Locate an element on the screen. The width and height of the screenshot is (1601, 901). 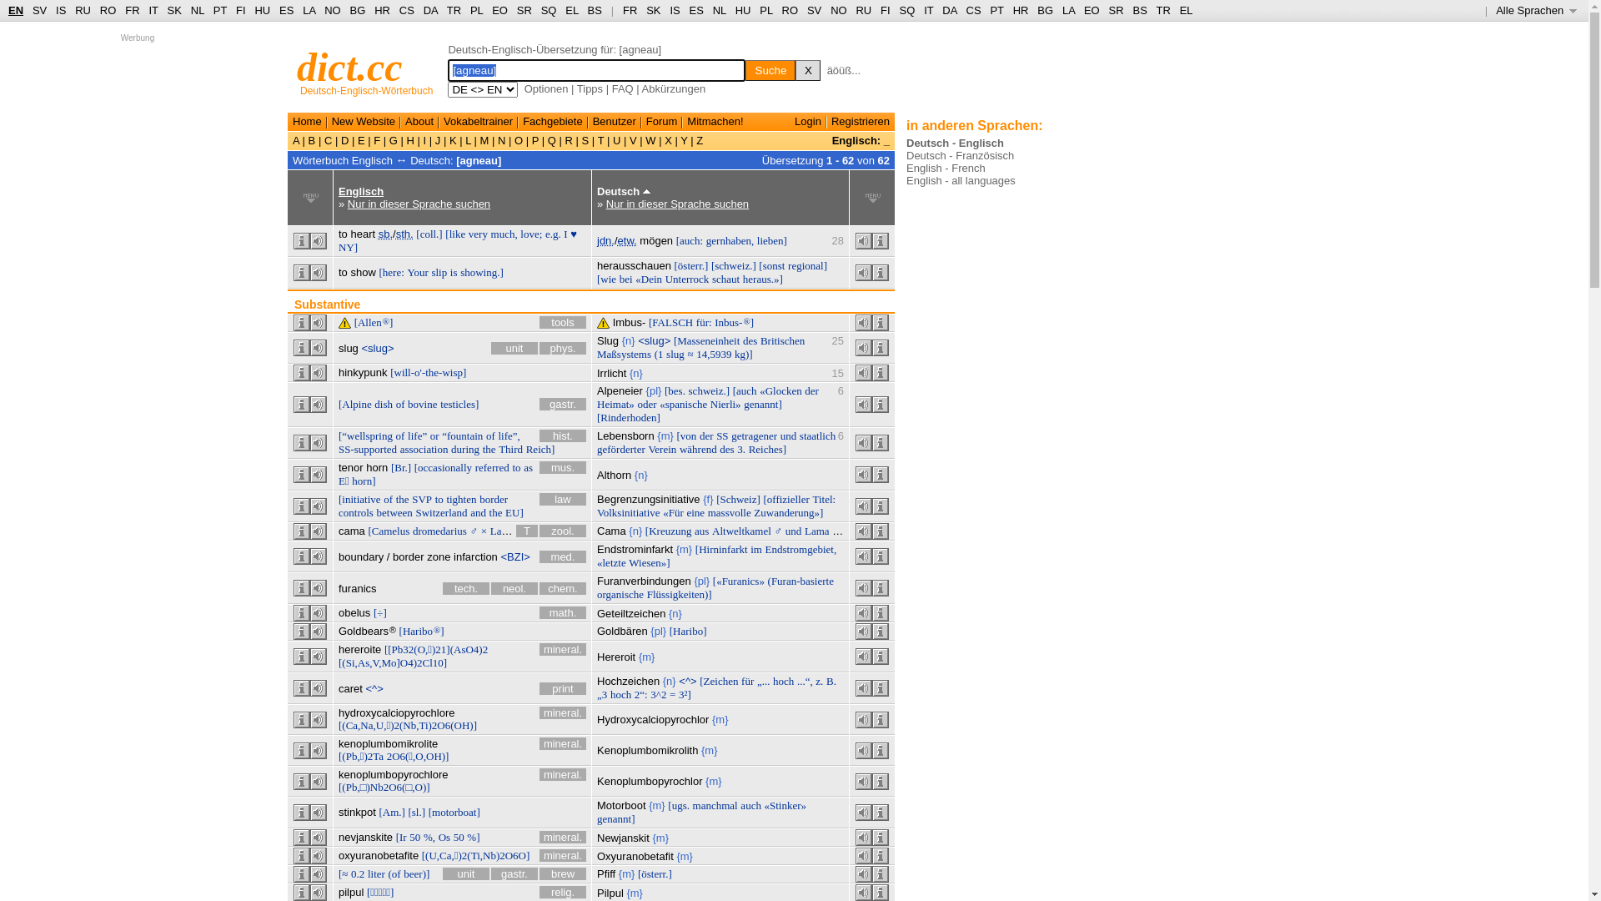
H is located at coordinates (410, 140).